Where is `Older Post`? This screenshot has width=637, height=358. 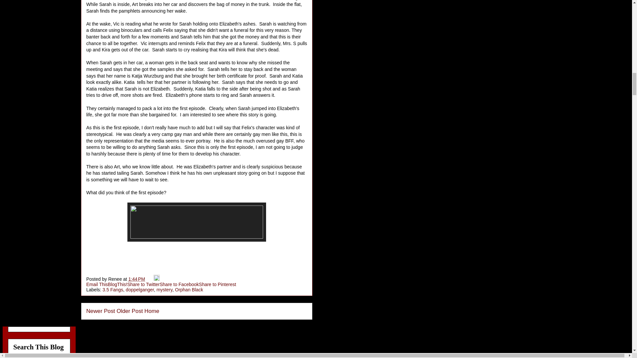 Older Post is located at coordinates (129, 311).